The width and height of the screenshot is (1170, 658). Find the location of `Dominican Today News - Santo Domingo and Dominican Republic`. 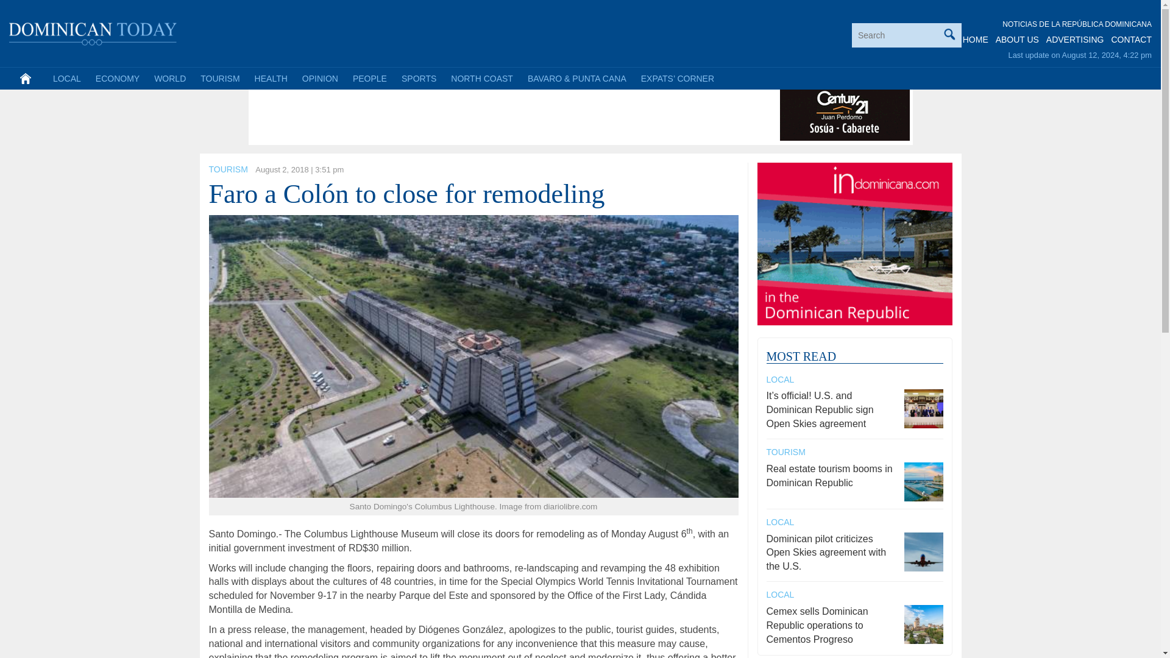

Dominican Today News - Santo Domingo and Dominican Republic is located at coordinates (93, 32).